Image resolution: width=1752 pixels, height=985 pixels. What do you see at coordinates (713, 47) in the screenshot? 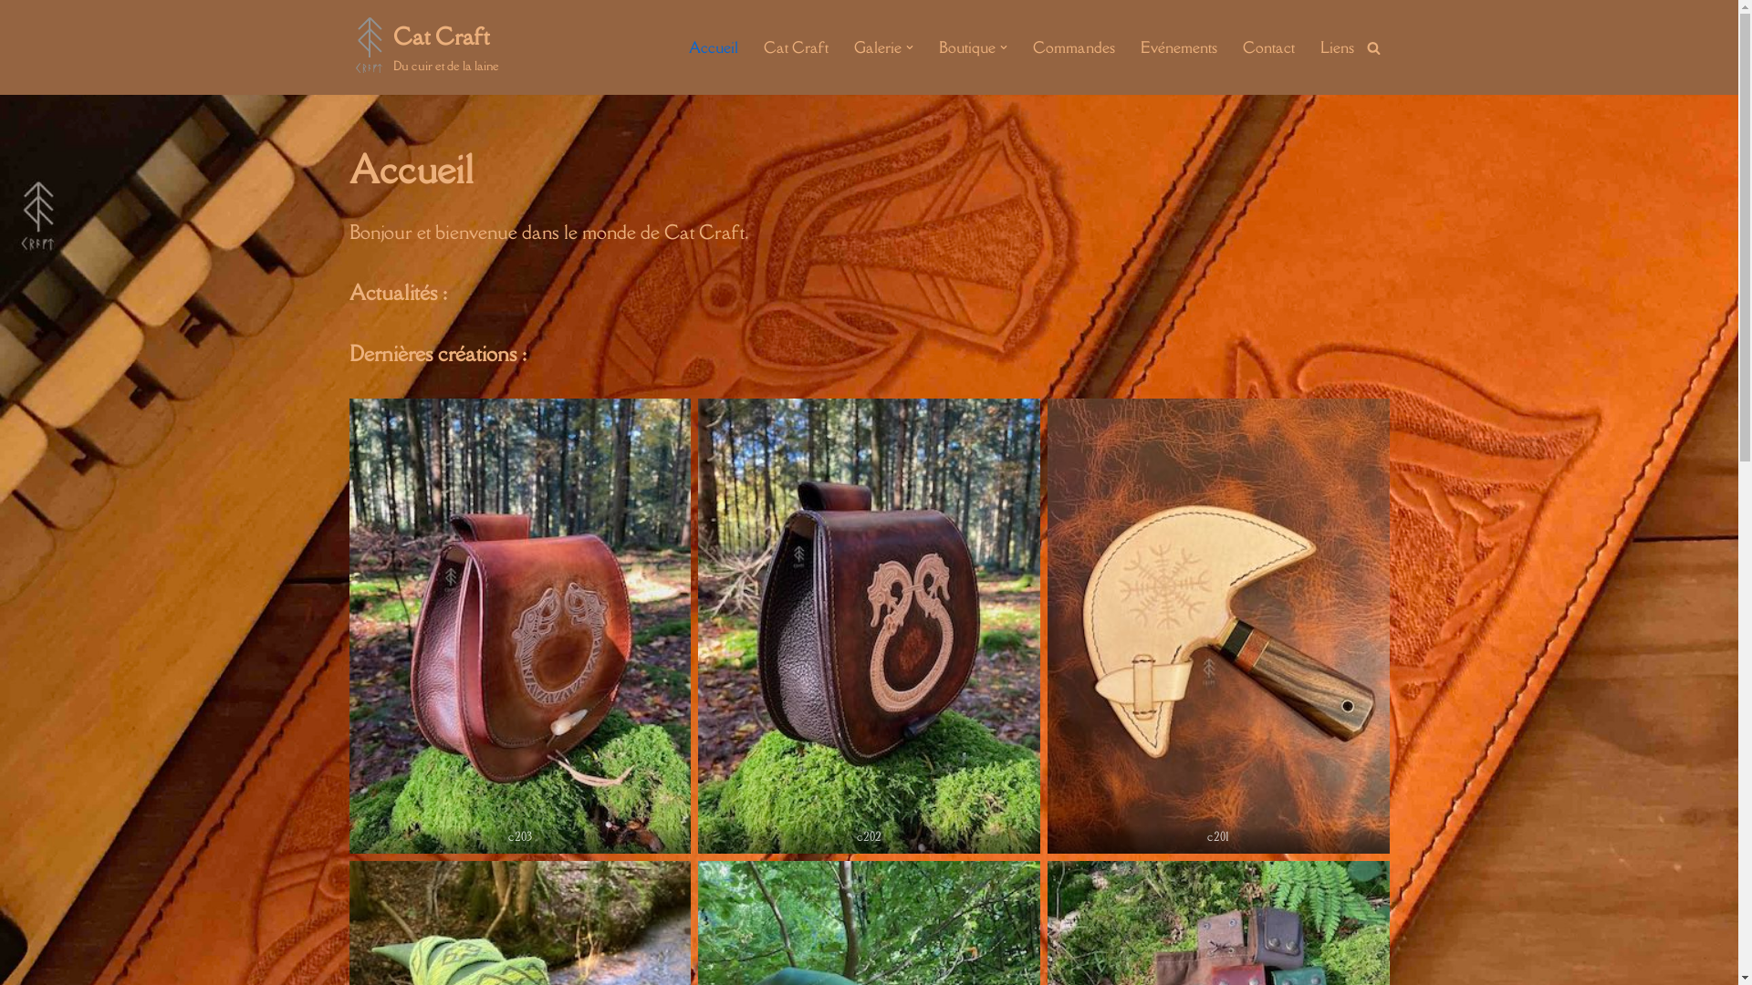
I see `Accueil` at bounding box center [713, 47].